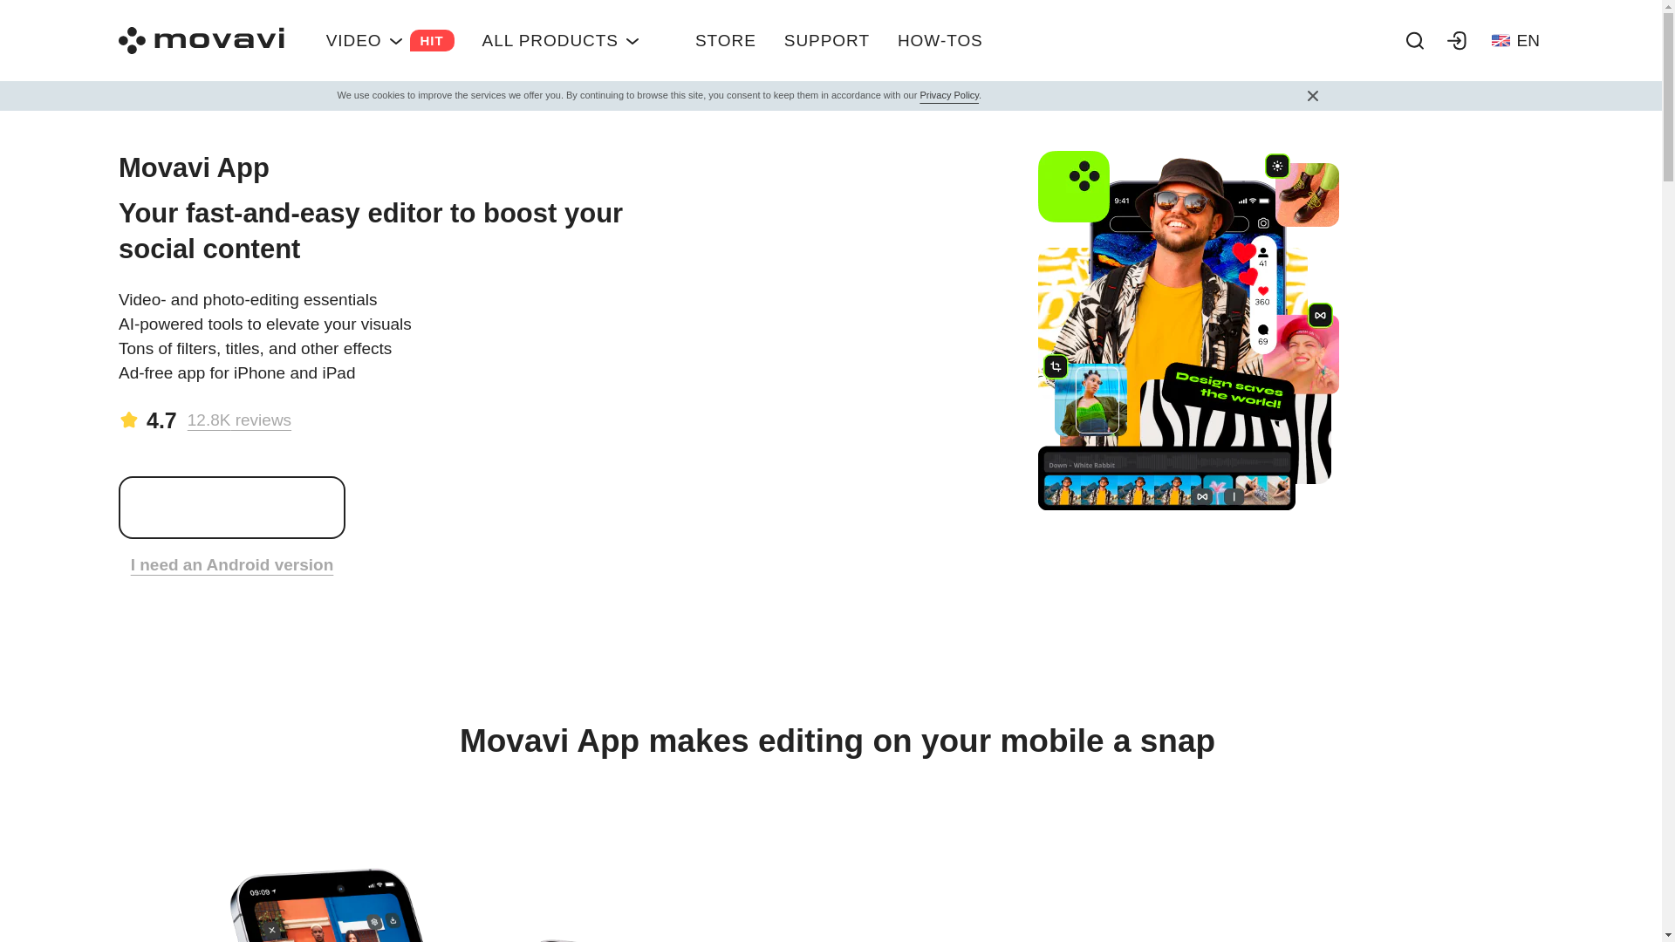 This screenshot has height=942, width=1675. Describe the element at coordinates (389, 420) in the screenshot. I see `ALL PRODUCTS` at that location.